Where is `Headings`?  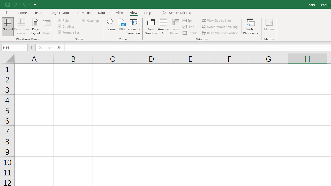
Headings is located at coordinates (91, 20).